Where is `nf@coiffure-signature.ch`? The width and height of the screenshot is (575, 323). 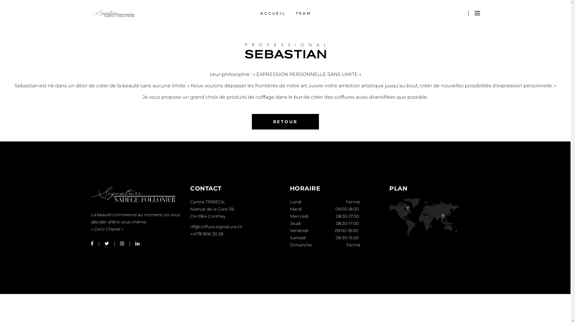
nf@coiffure-signature.ch is located at coordinates (216, 227).